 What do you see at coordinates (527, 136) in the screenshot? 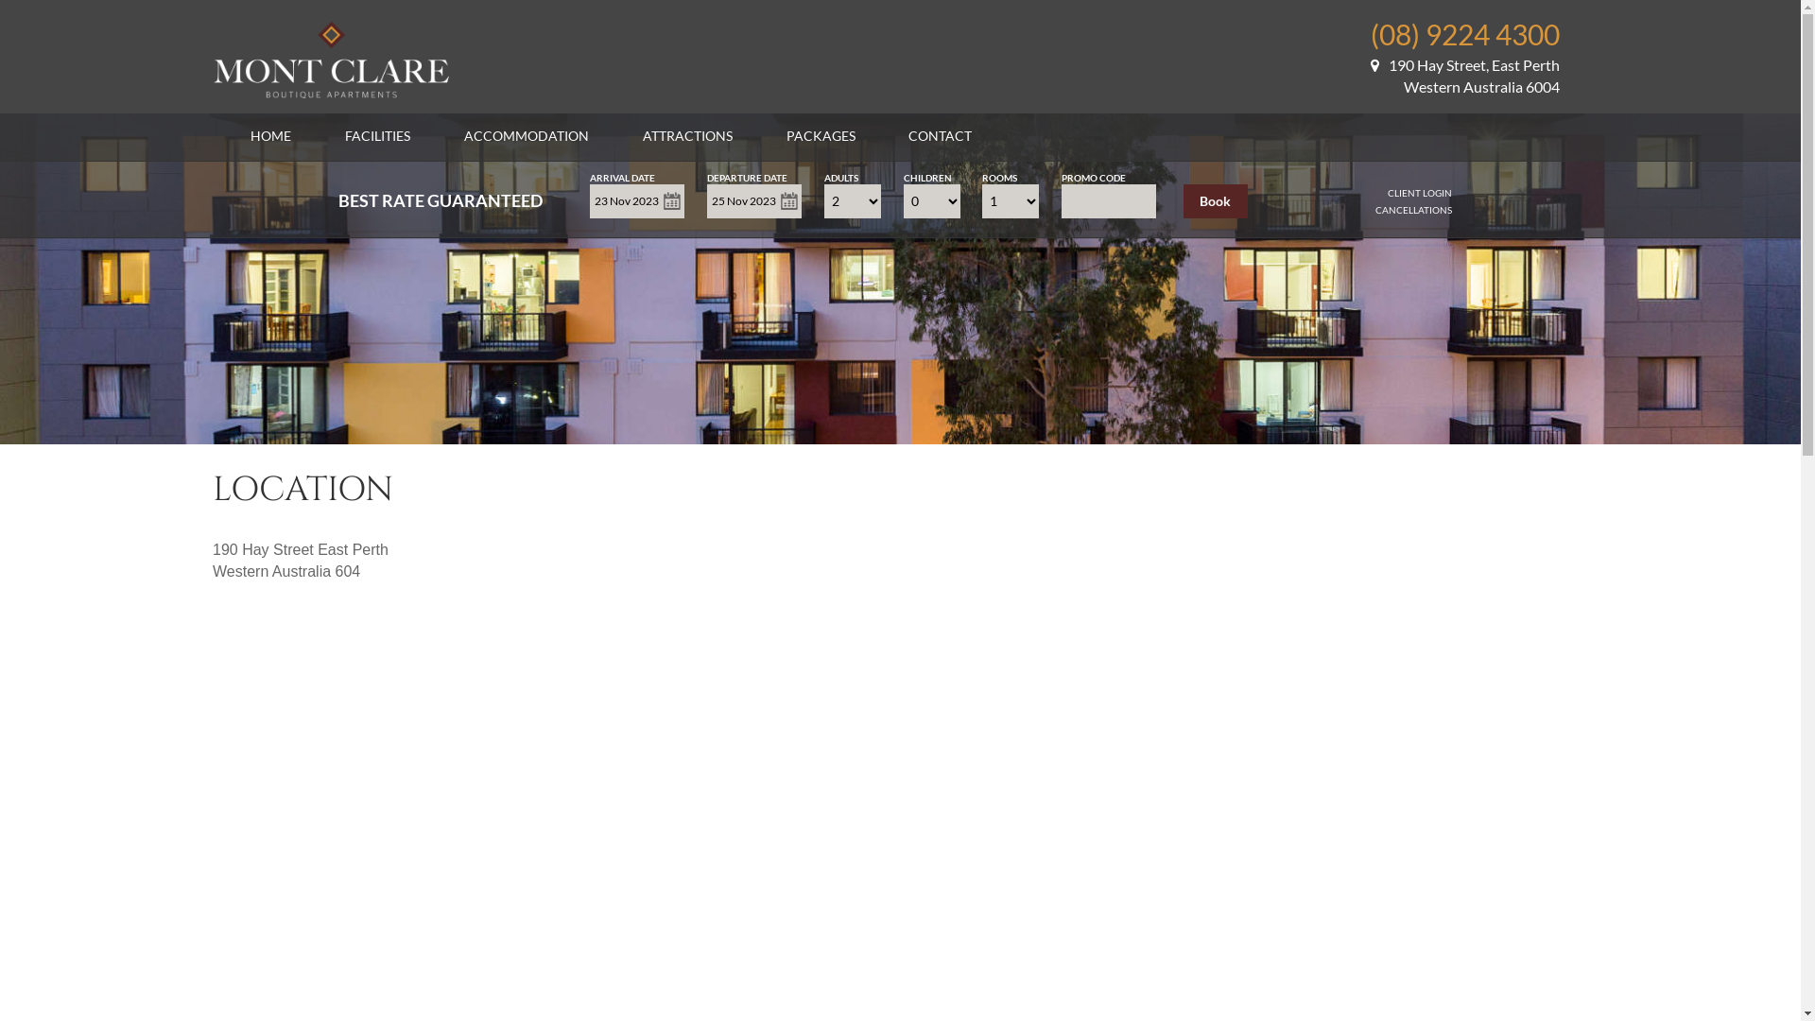
I see `ACCOMMODATION` at bounding box center [527, 136].